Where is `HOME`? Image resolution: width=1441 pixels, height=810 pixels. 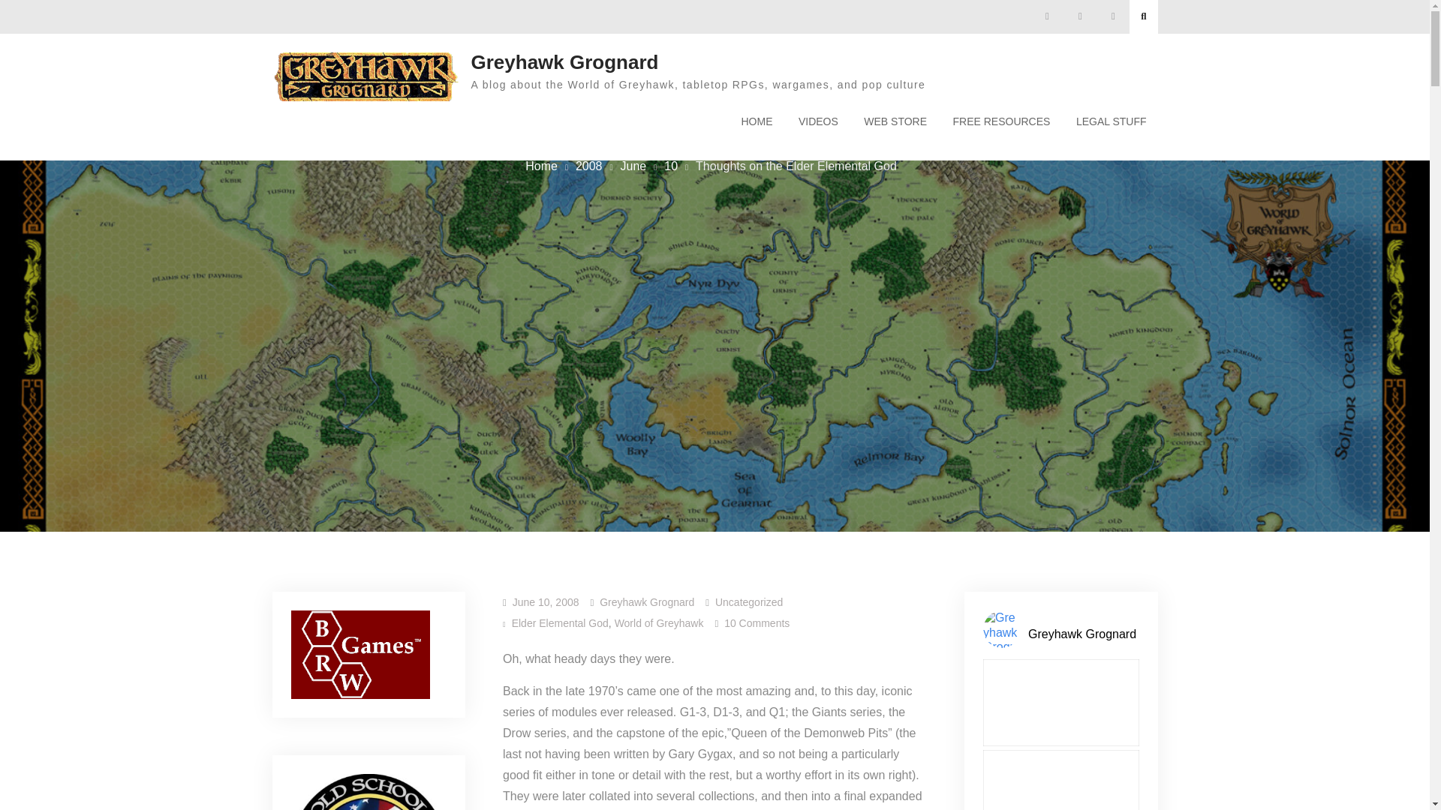
HOME is located at coordinates (757, 121).